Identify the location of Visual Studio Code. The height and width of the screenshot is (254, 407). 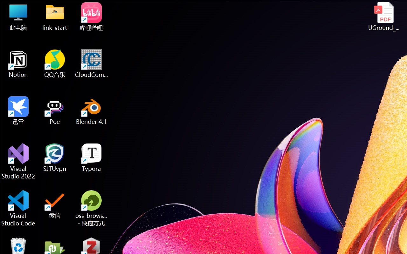
(18, 208).